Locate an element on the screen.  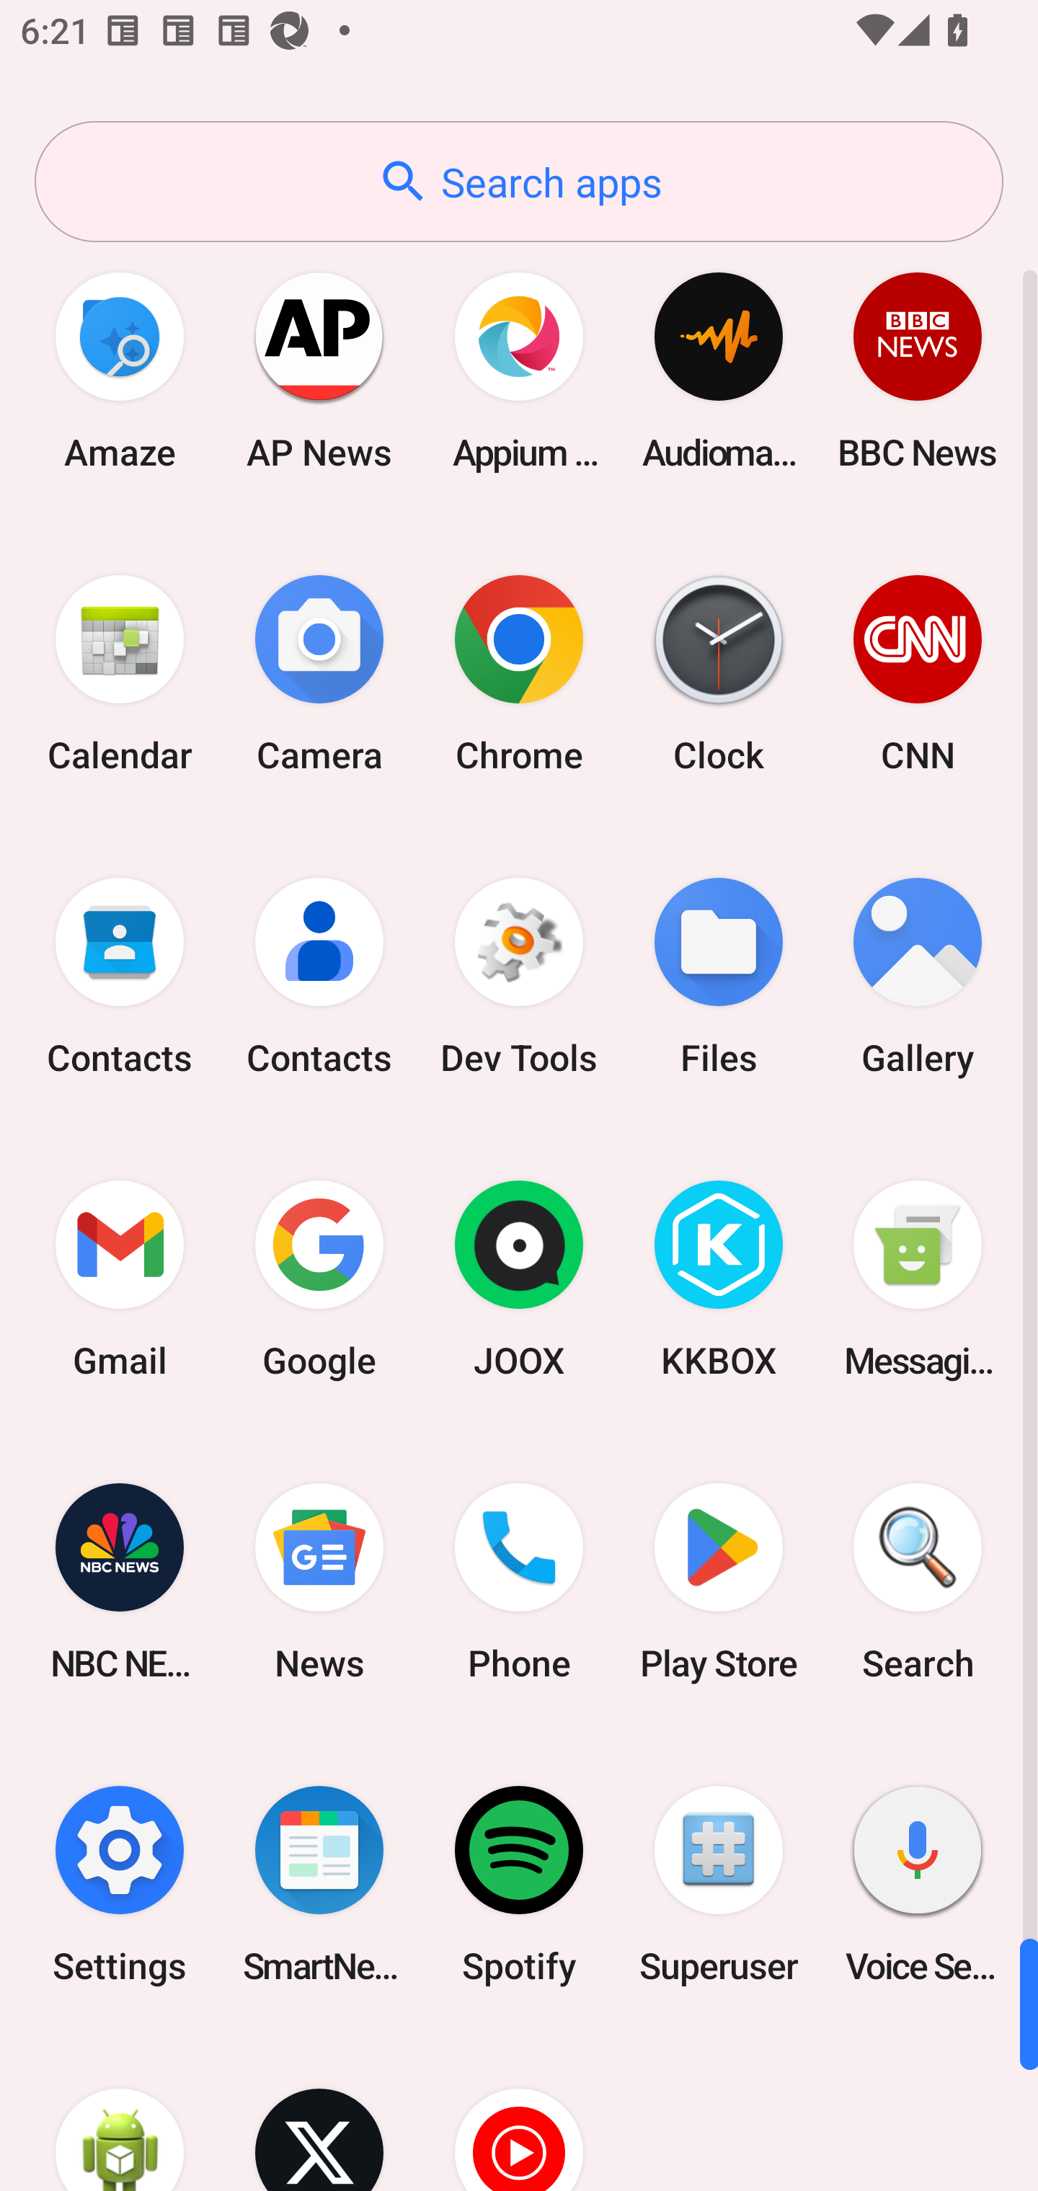
Gmail is located at coordinates (120, 1279).